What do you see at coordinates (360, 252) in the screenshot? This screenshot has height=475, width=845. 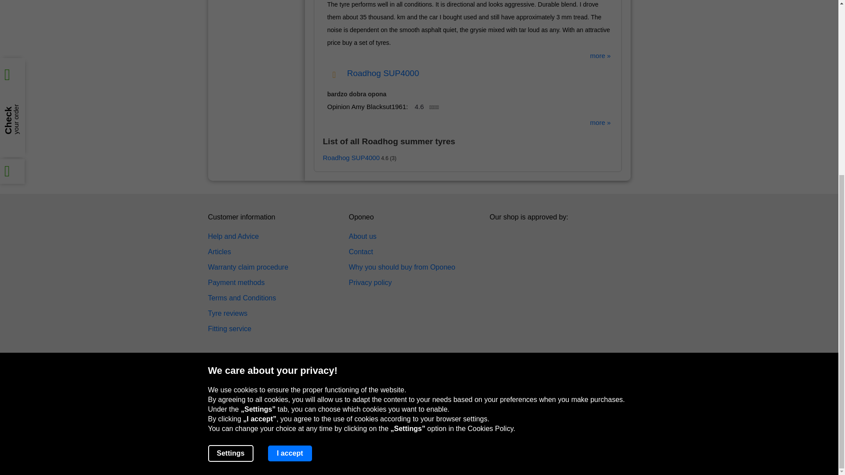 I see `Contact` at bounding box center [360, 252].